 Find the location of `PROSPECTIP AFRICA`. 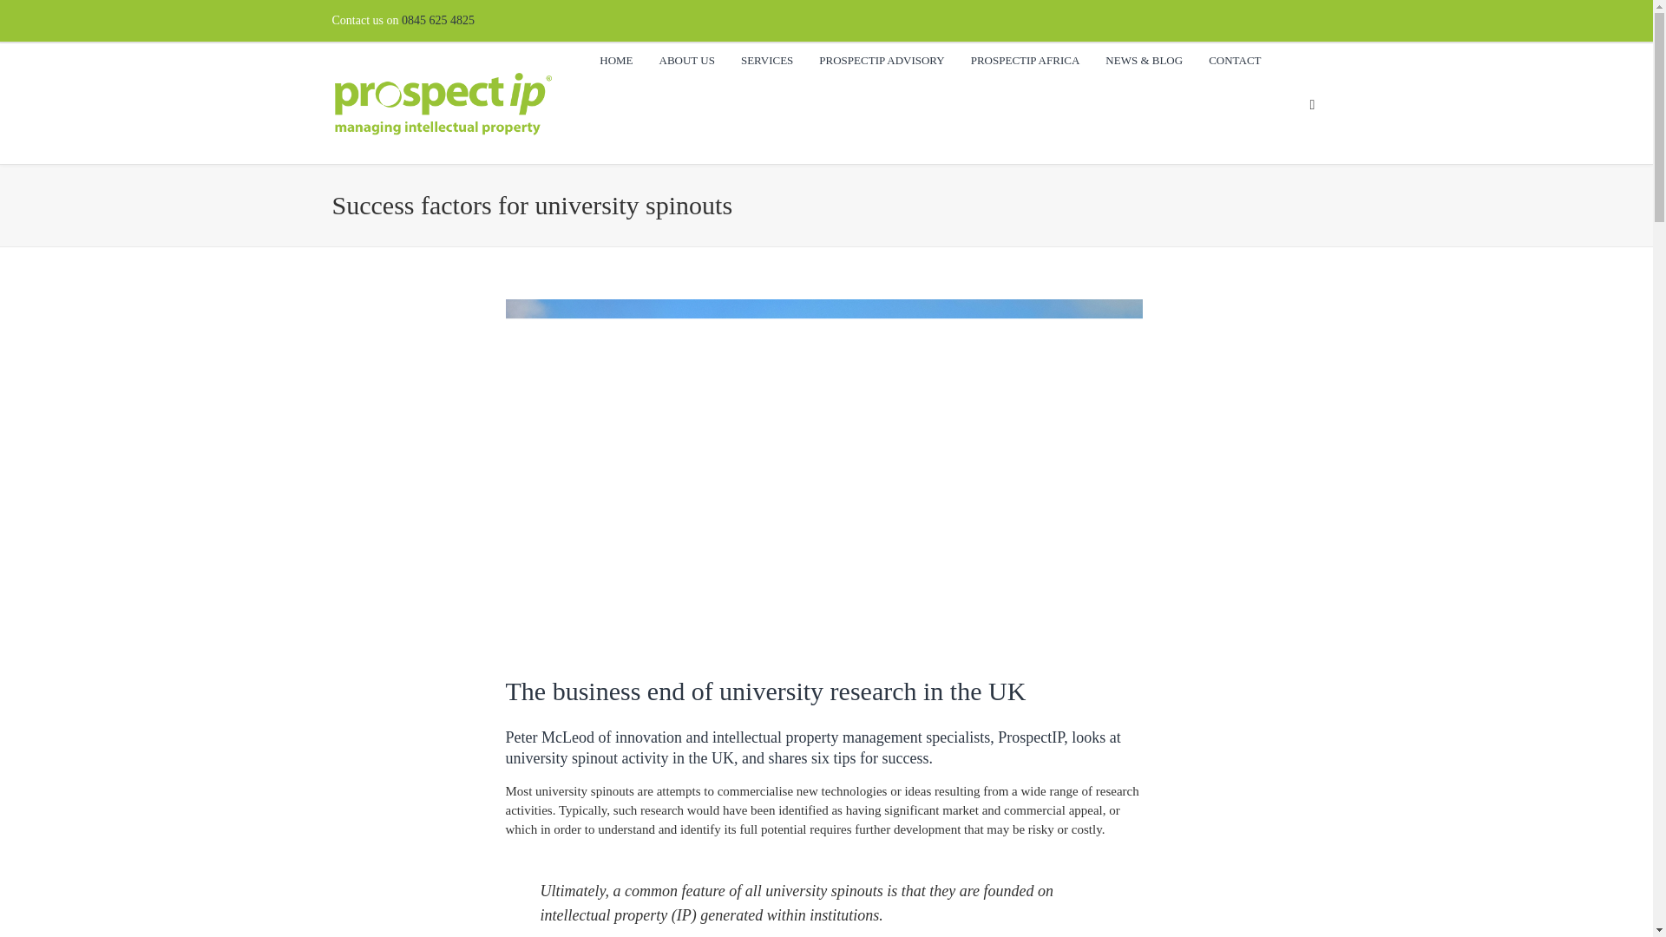

PROSPECTIP AFRICA is located at coordinates (1026, 60).